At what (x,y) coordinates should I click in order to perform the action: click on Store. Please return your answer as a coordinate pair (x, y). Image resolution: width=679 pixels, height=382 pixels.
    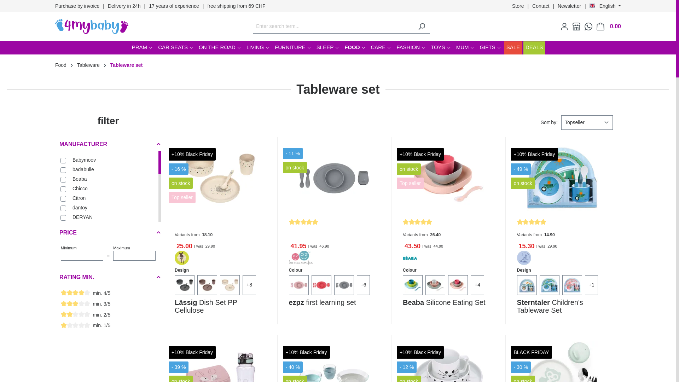
    Looking at the image, I should click on (518, 6).